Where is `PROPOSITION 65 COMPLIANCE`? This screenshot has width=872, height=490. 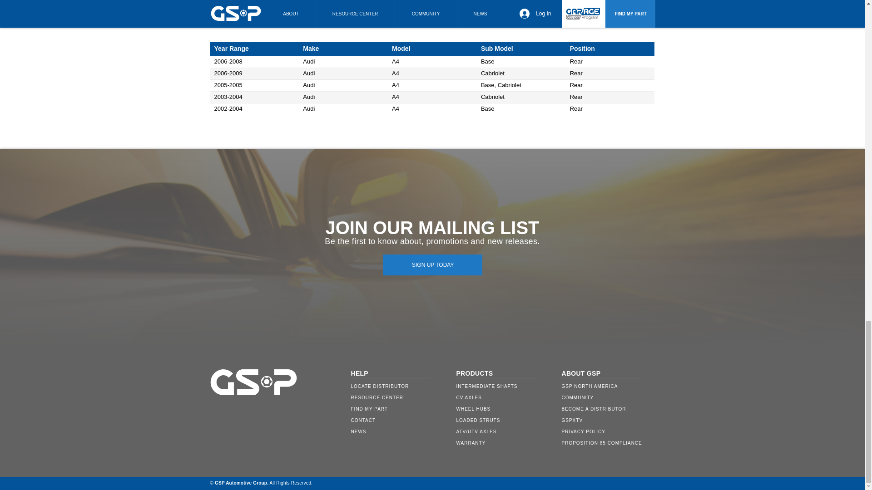 PROPOSITION 65 COMPLIANCE is located at coordinates (608, 443).